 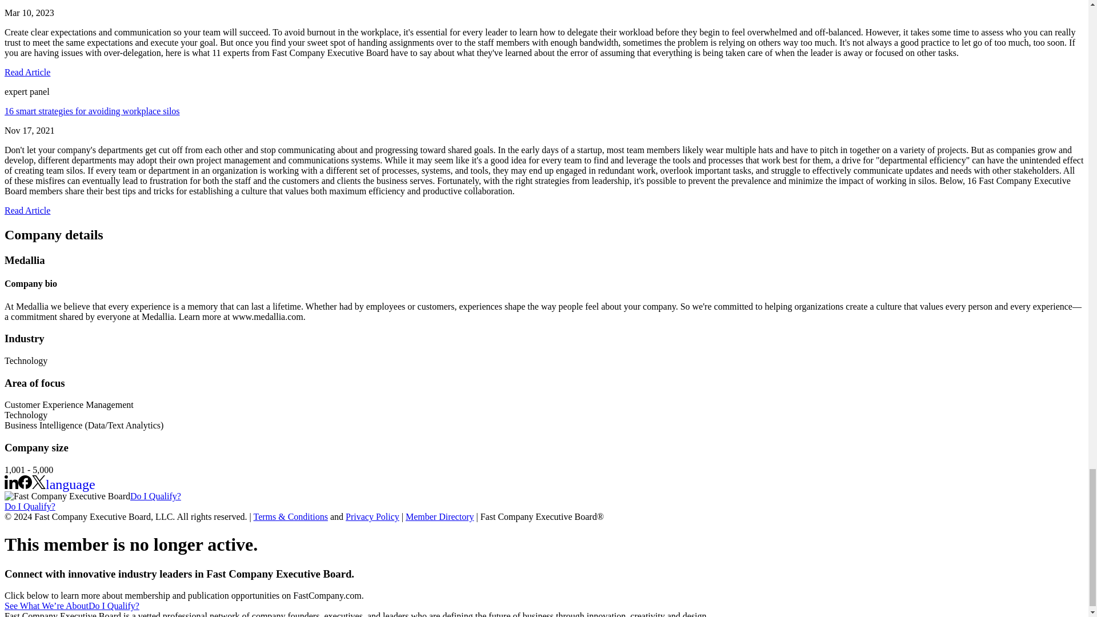 I want to click on Privacy Policy, so click(x=372, y=516).